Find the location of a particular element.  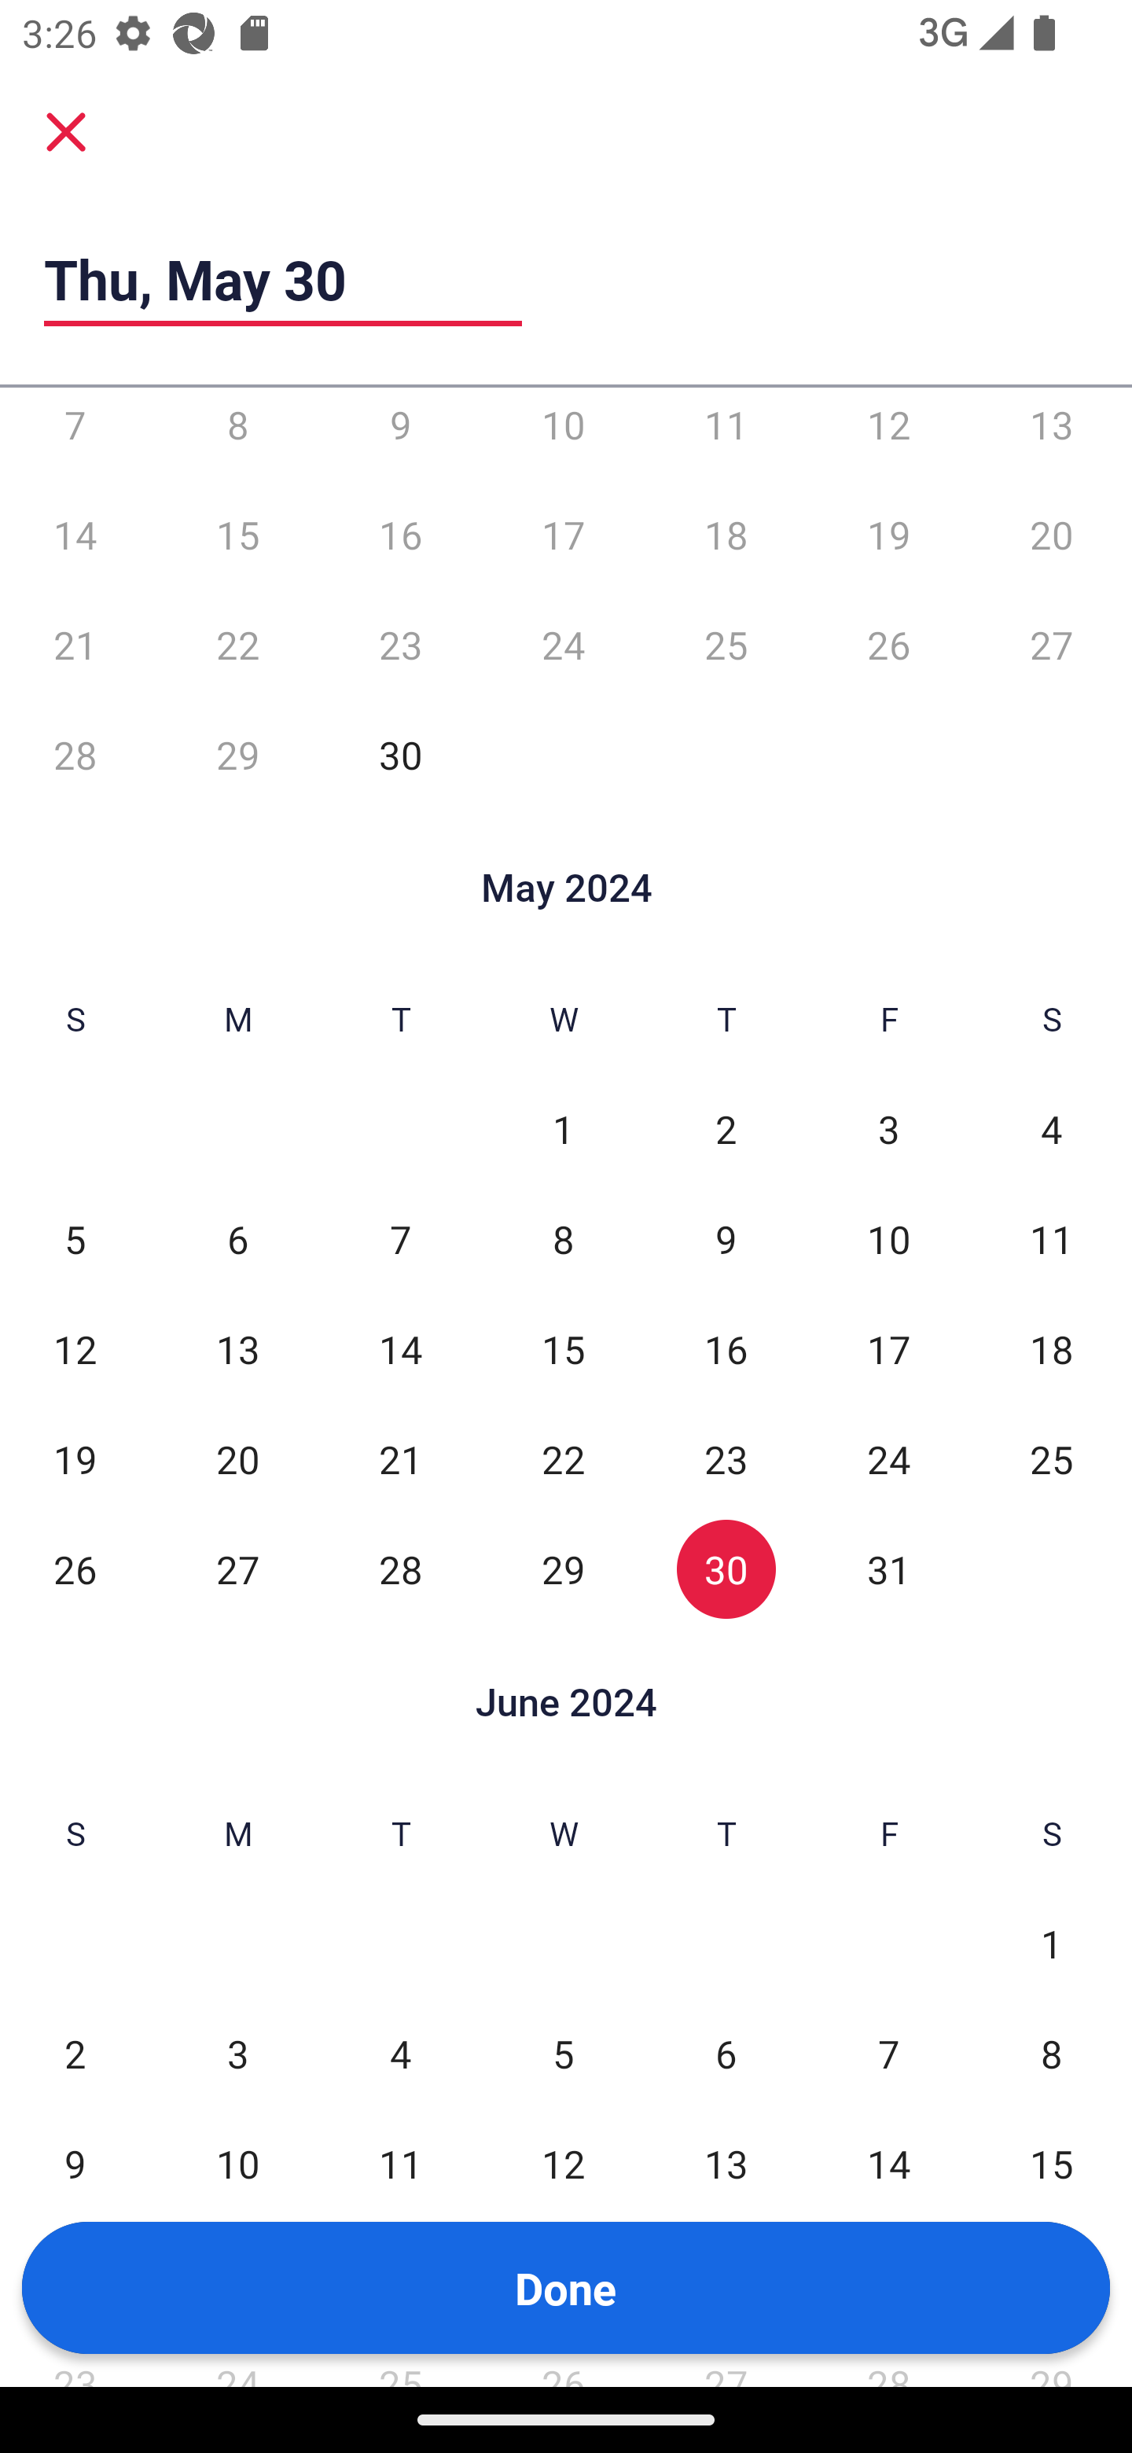

16 Thu, May 16, Not Selected is located at coordinates (726, 1349).